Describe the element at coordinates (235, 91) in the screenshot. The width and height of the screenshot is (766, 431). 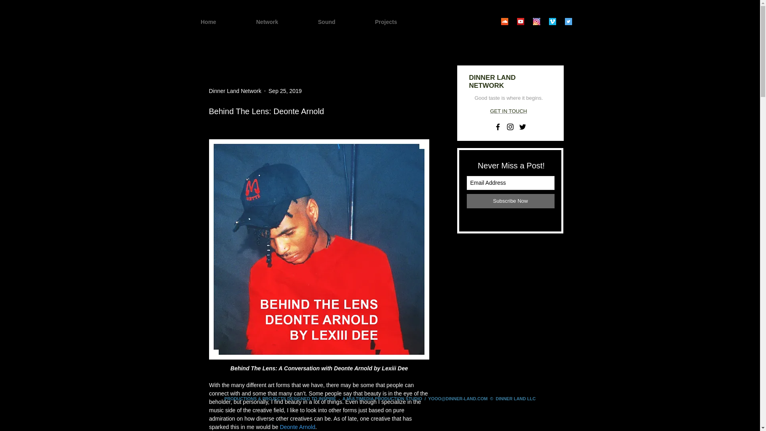
I see `Dinner Land Network` at that location.